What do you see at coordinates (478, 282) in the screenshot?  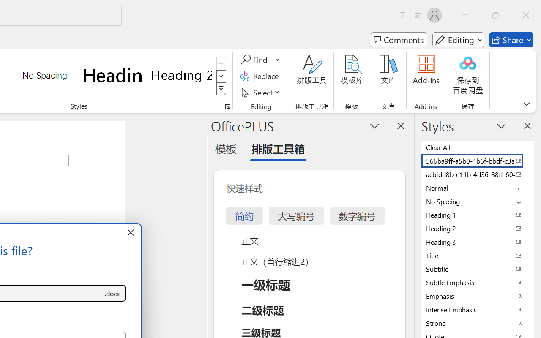 I see `Subtle Emphasis` at bounding box center [478, 282].